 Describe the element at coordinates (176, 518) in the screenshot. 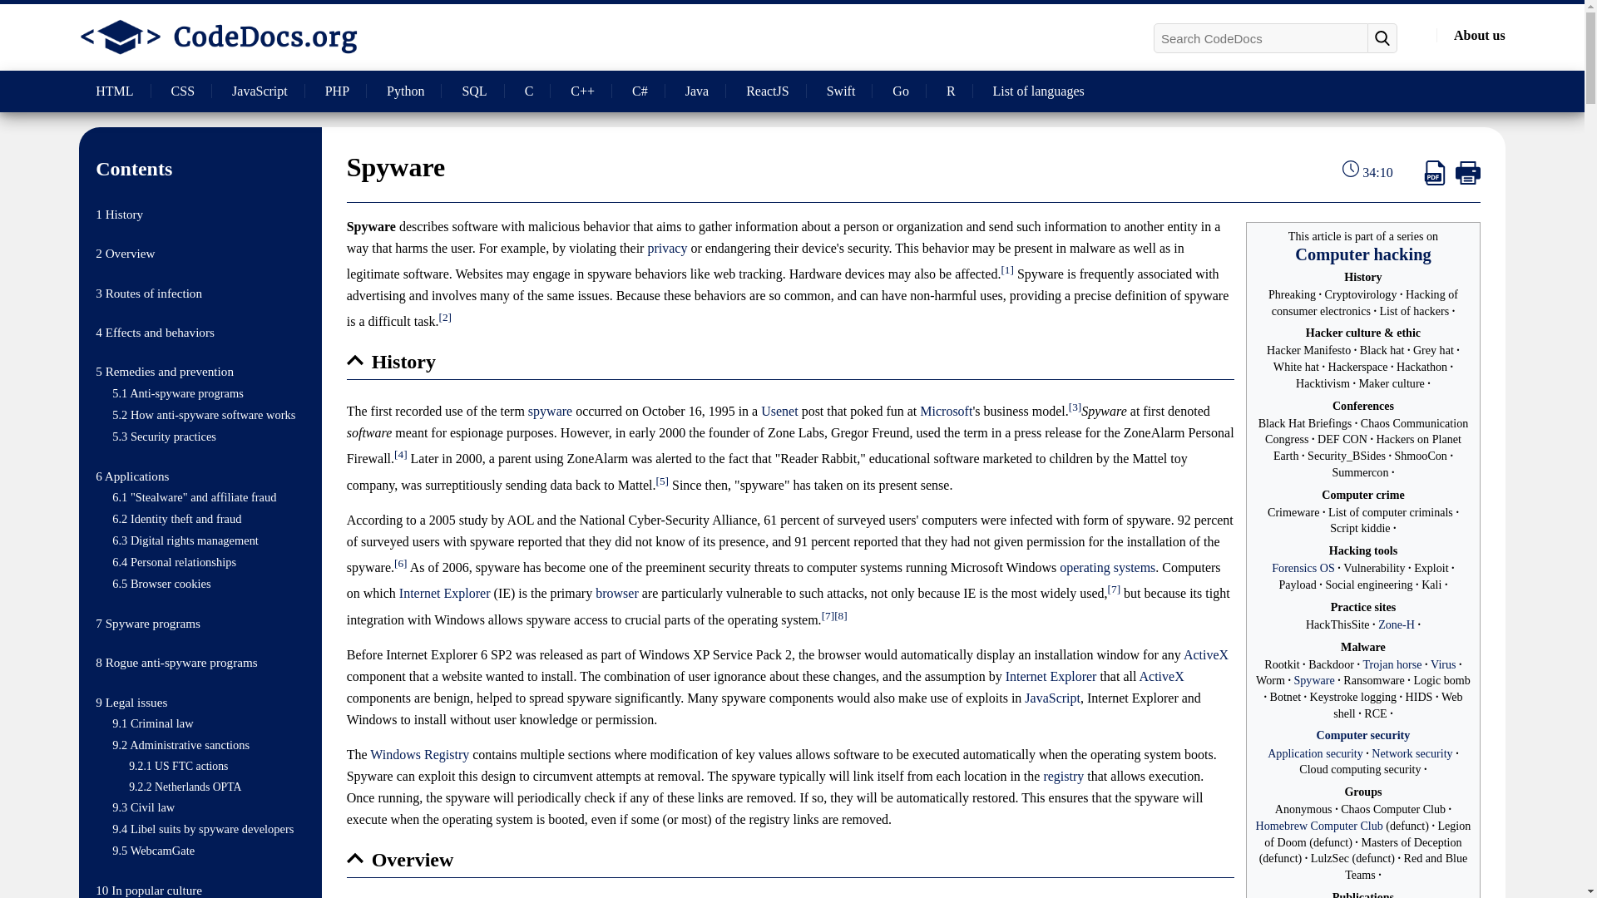

I see `6.2 Identity theft and fraud` at that location.